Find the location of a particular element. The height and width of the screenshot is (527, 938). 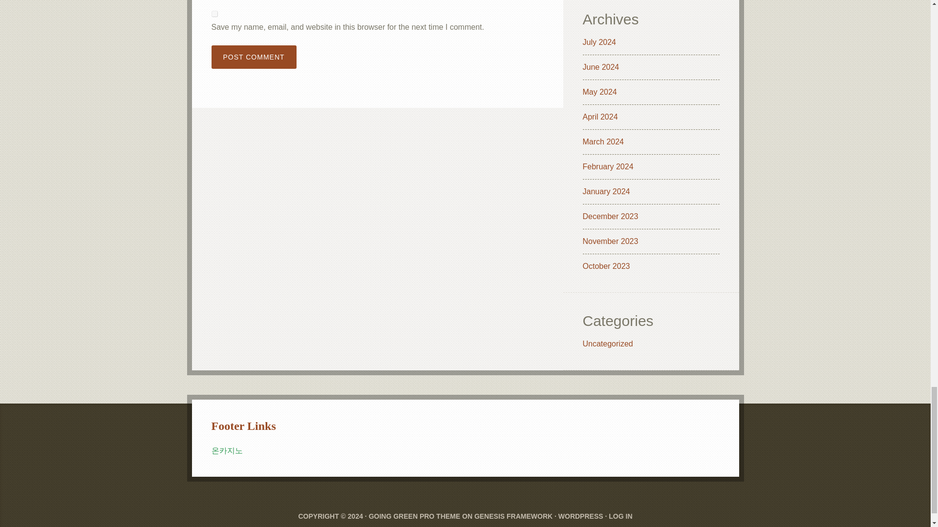

WORDPRESS is located at coordinates (580, 516).